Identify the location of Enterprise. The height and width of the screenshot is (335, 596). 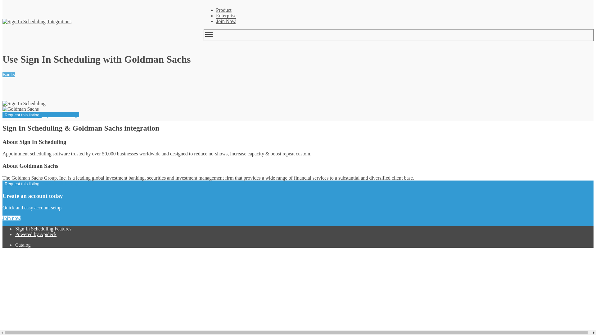
(226, 16).